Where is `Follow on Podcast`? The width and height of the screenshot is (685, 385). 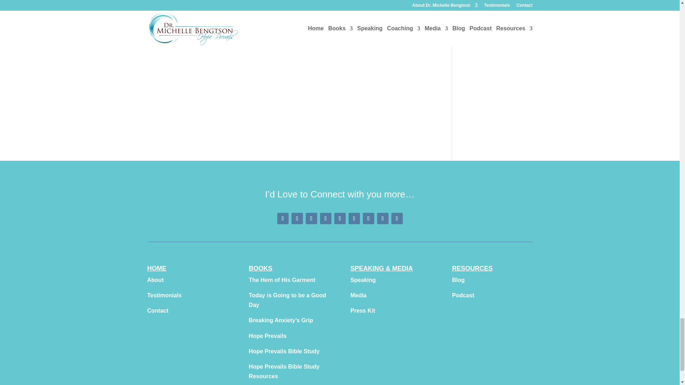 Follow on Podcast is located at coordinates (368, 218).